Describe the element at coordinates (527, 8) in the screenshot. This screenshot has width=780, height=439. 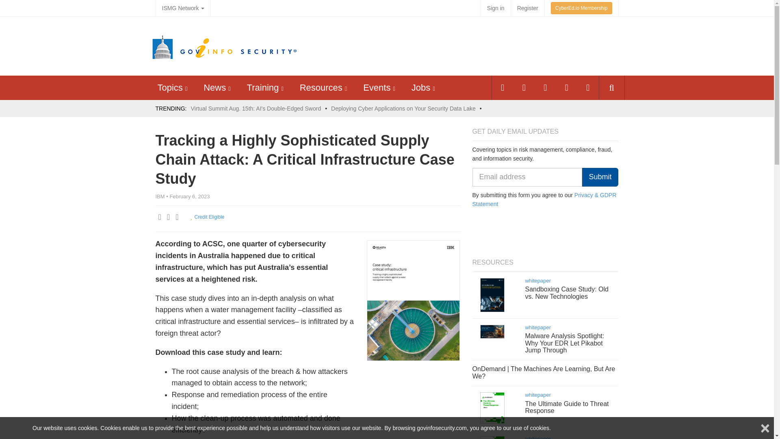
I see `Register` at that location.